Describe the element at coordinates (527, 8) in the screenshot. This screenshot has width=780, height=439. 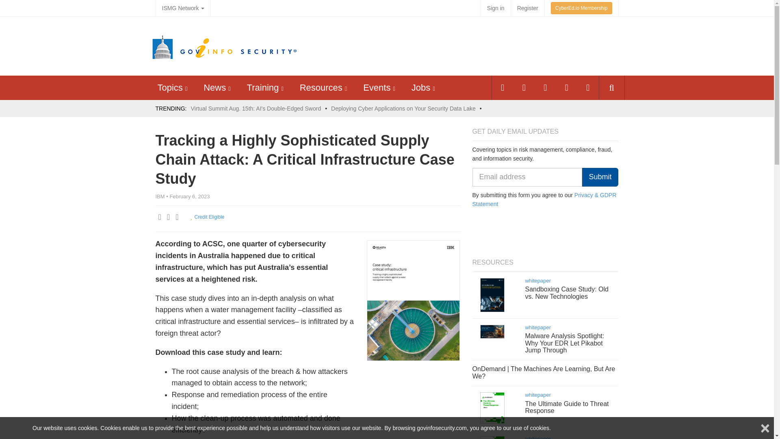
I see `Register` at that location.